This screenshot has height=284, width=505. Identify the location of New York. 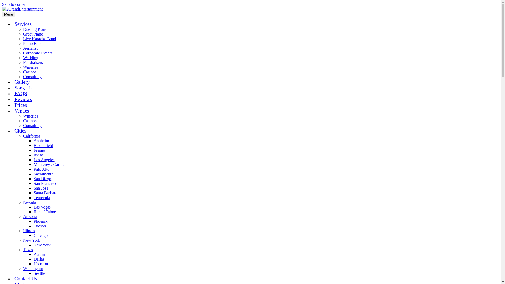
(42, 245).